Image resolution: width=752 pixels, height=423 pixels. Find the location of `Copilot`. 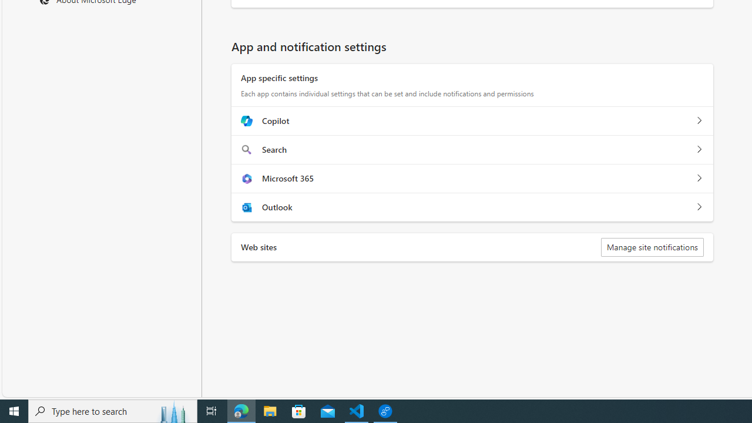

Copilot is located at coordinates (699, 120).